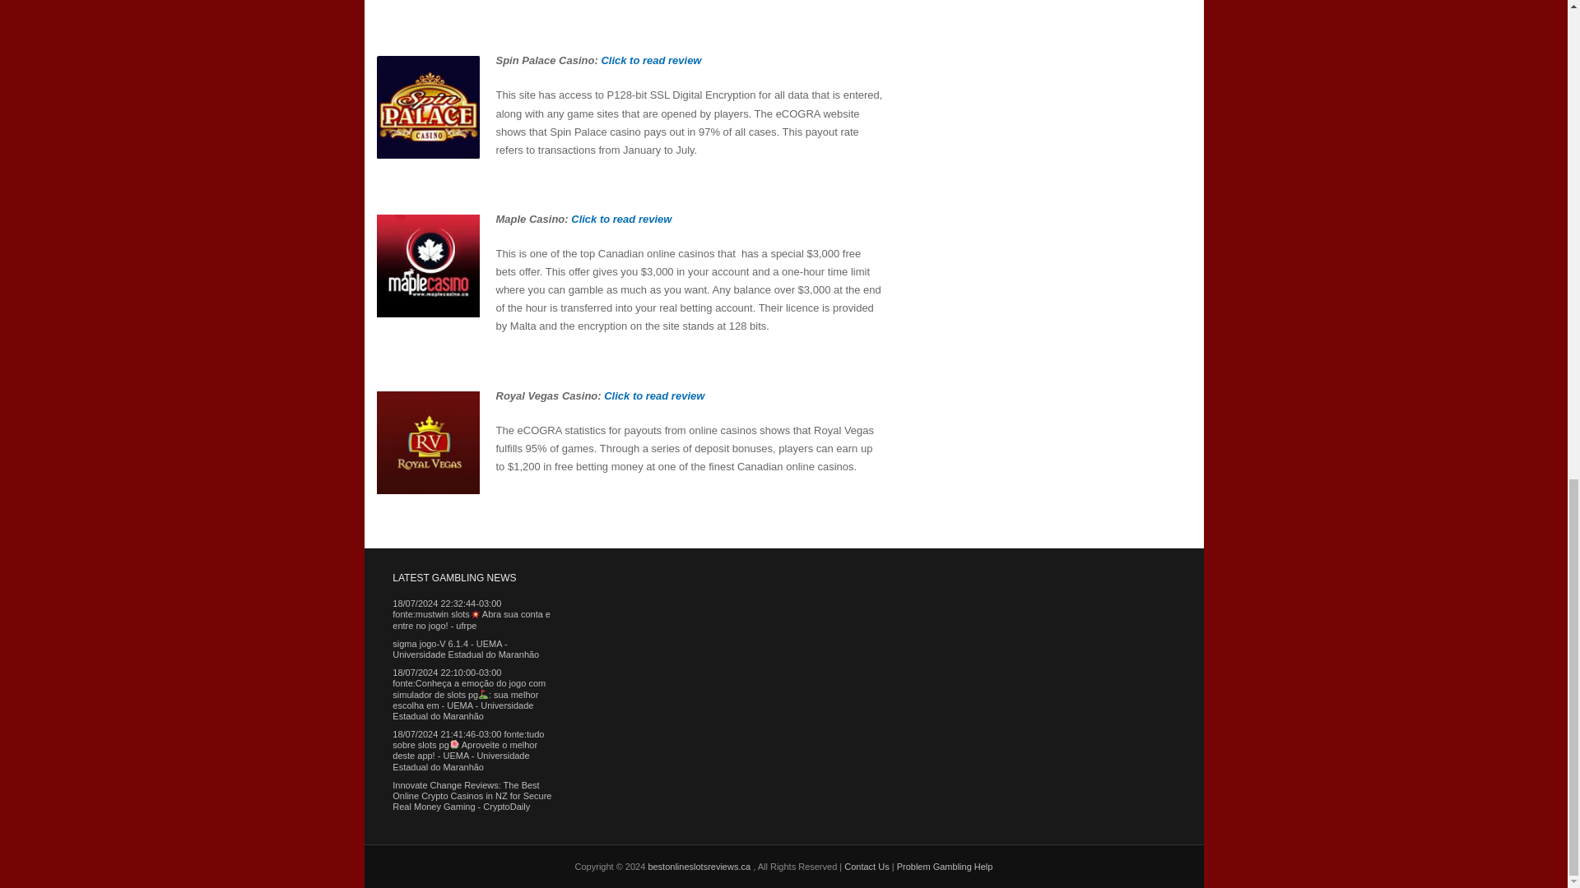 Image resolution: width=1580 pixels, height=888 pixels. What do you see at coordinates (620, 219) in the screenshot?
I see `Click to read review` at bounding box center [620, 219].